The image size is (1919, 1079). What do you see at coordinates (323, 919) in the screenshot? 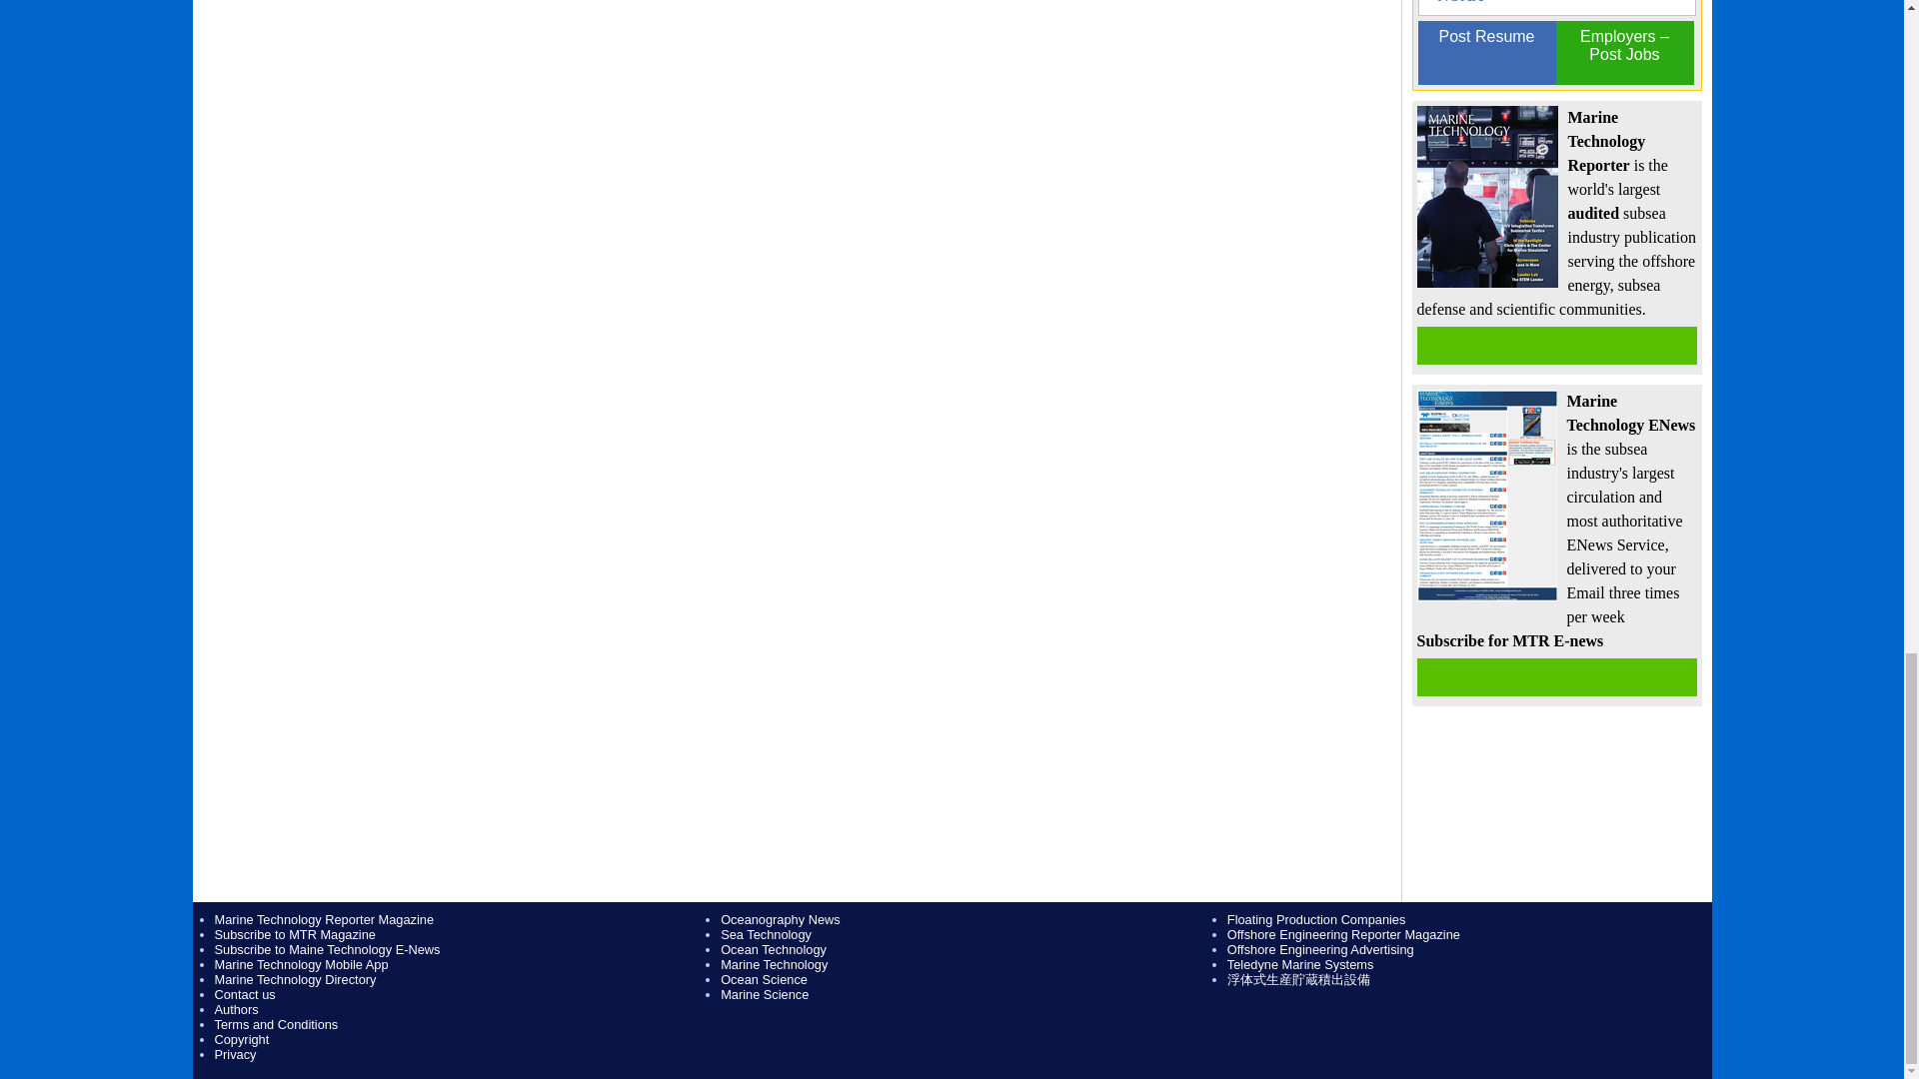
I see `Marine Technology Reporter Magazine` at bounding box center [323, 919].